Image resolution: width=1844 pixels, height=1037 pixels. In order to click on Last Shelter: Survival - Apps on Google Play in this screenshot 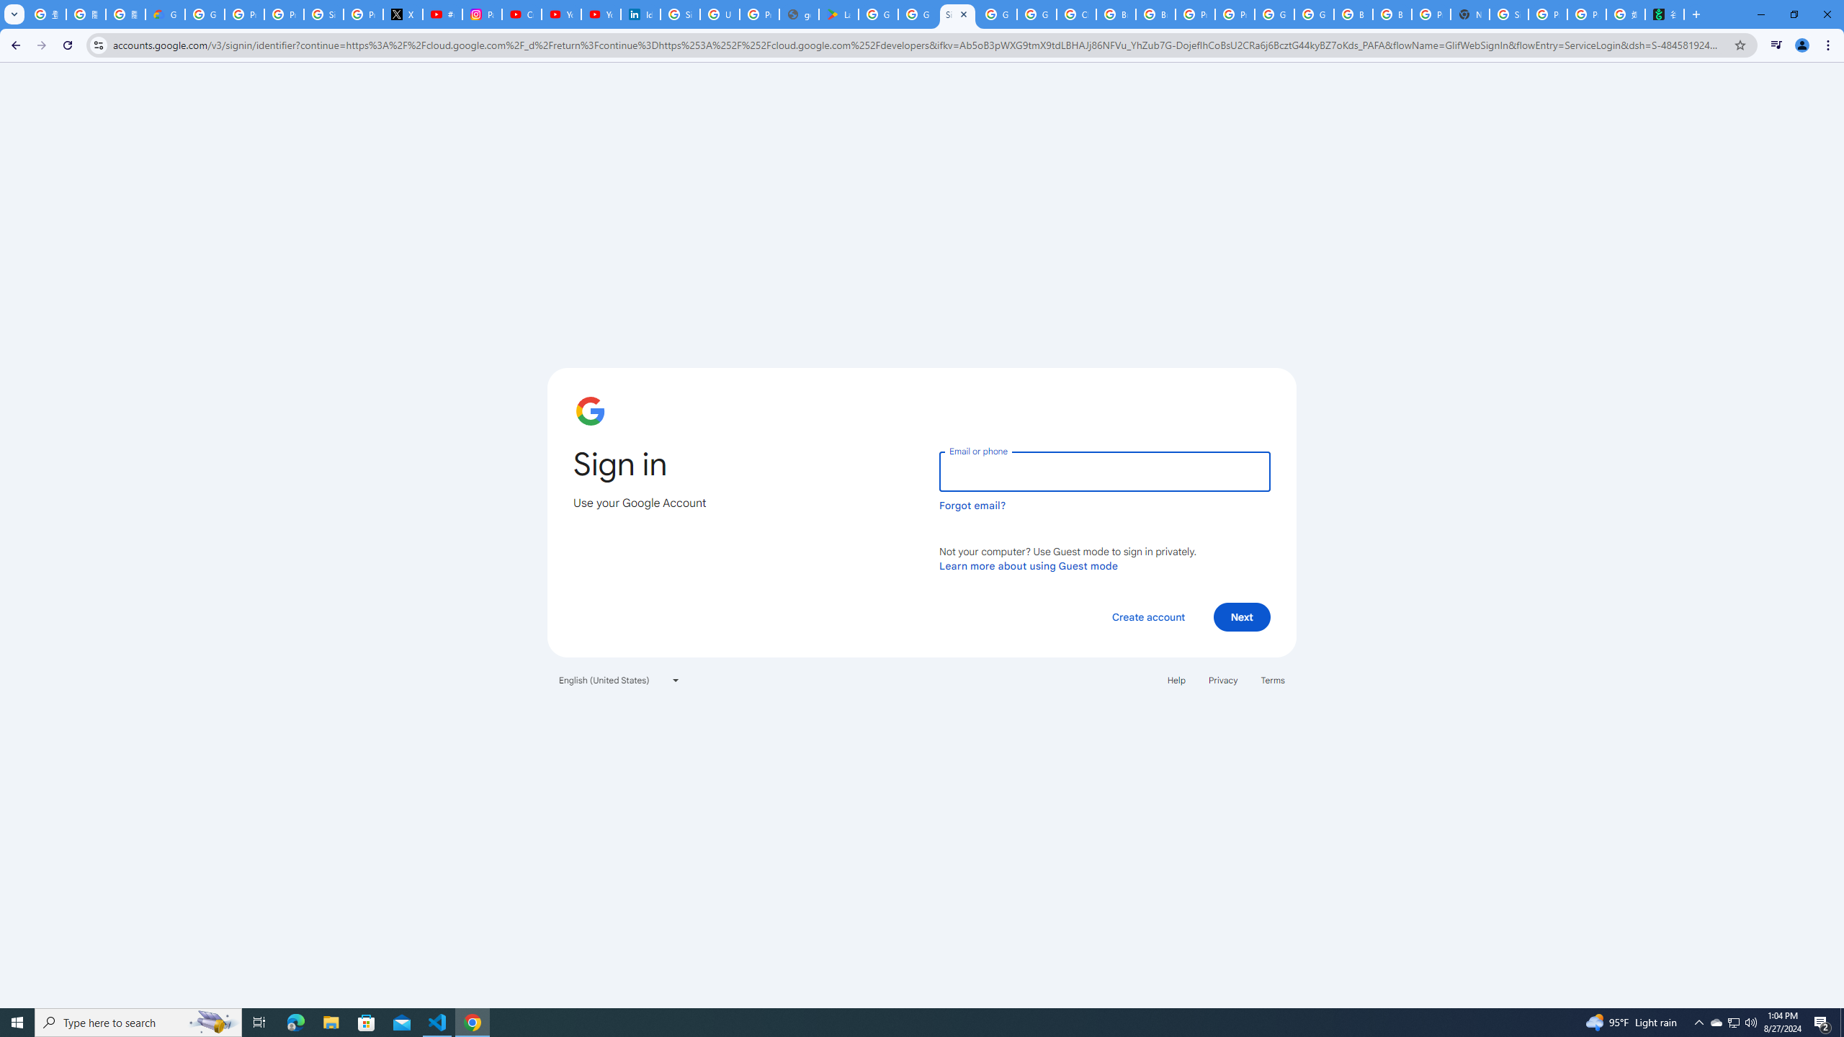, I will do `click(838, 14)`.